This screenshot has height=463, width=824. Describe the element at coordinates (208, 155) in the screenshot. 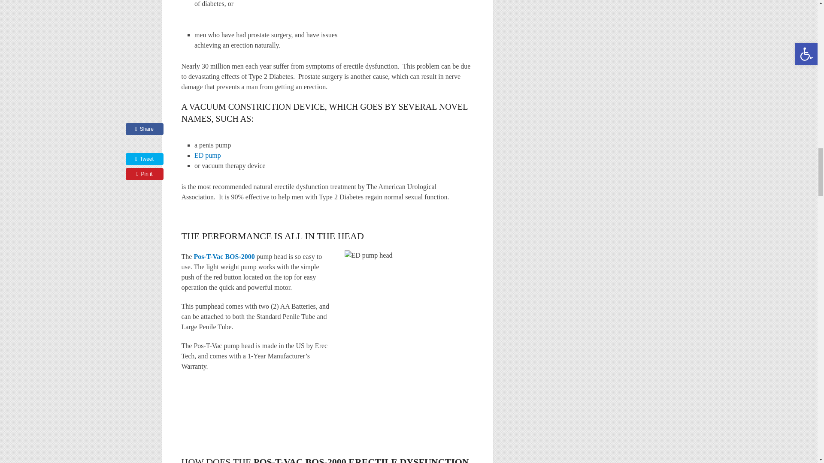

I see `ED pump` at that location.